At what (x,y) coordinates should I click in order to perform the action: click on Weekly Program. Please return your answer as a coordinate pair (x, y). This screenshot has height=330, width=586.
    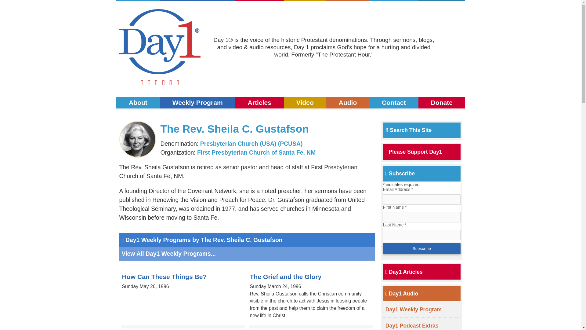
    Looking at the image, I should click on (198, 103).